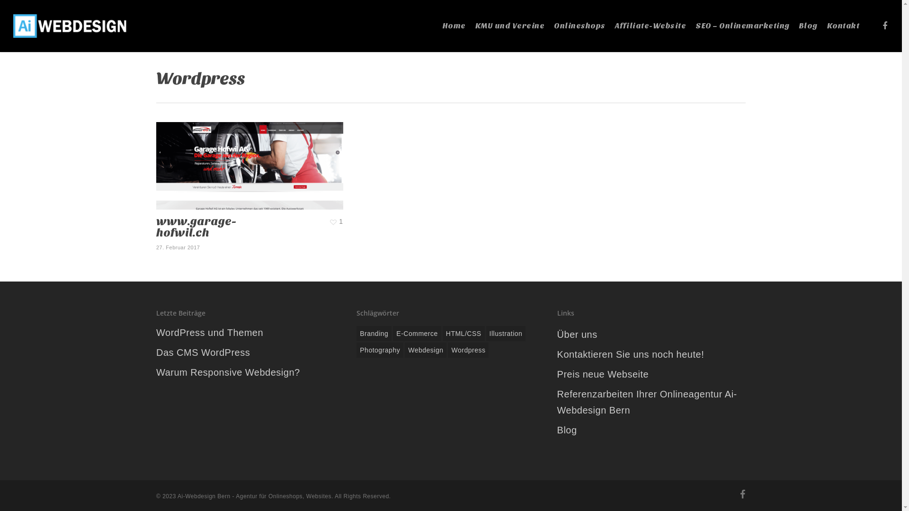 The image size is (909, 511). I want to click on Wordpress, so click(468, 350).